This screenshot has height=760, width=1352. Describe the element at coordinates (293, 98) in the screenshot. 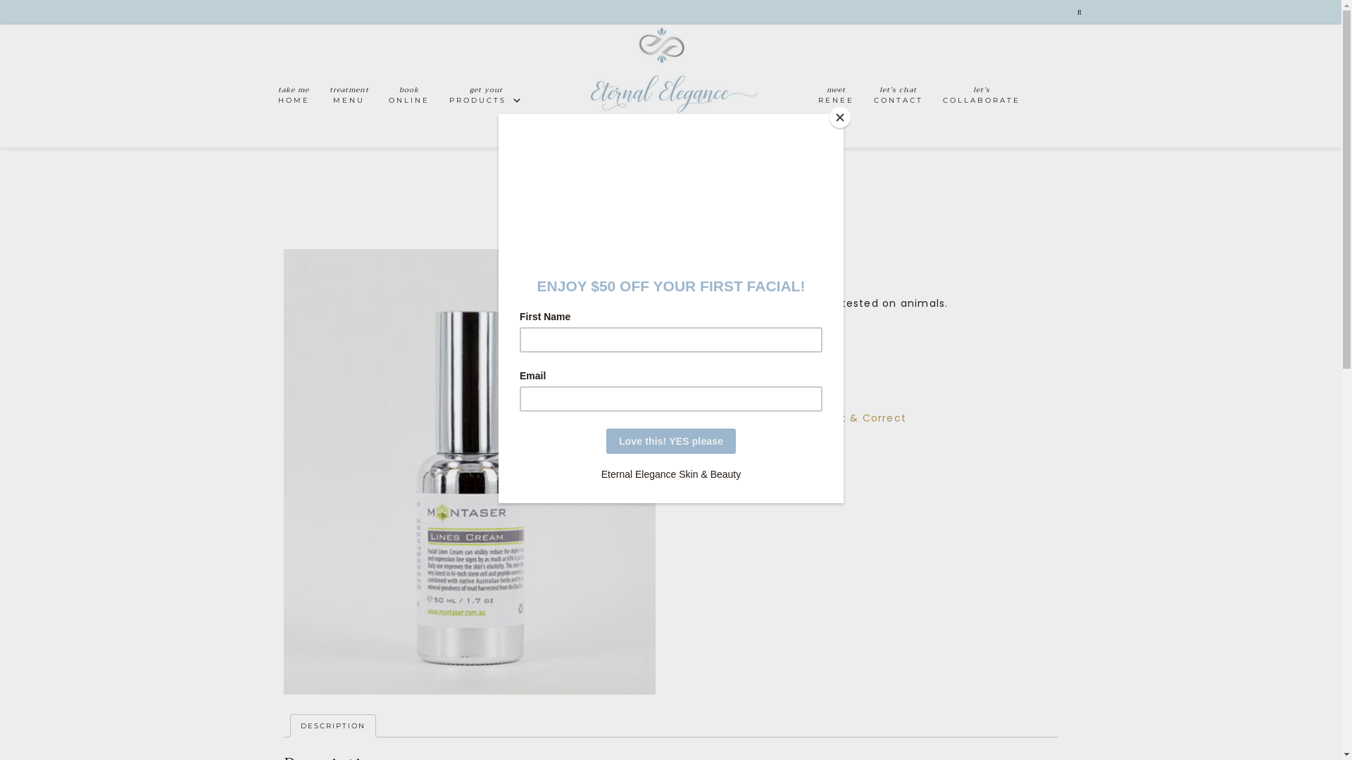

I see `take me
HOME` at that location.